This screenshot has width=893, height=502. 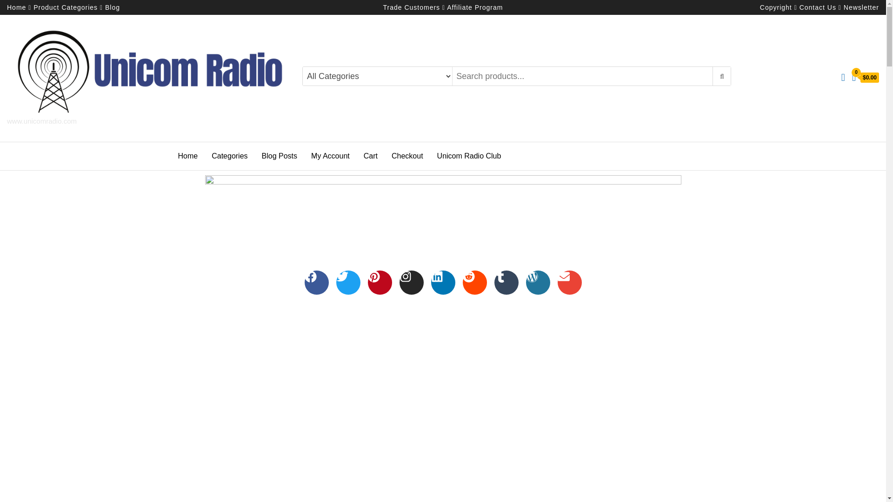 I want to click on Affiliate Program, so click(x=474, y=7).